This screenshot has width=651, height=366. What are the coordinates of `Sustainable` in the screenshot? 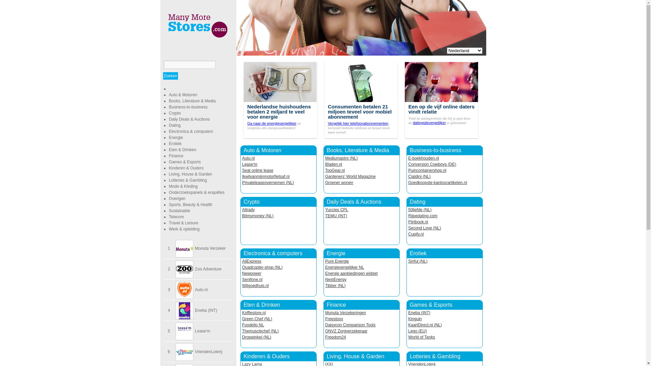 It's located at (180, 211).